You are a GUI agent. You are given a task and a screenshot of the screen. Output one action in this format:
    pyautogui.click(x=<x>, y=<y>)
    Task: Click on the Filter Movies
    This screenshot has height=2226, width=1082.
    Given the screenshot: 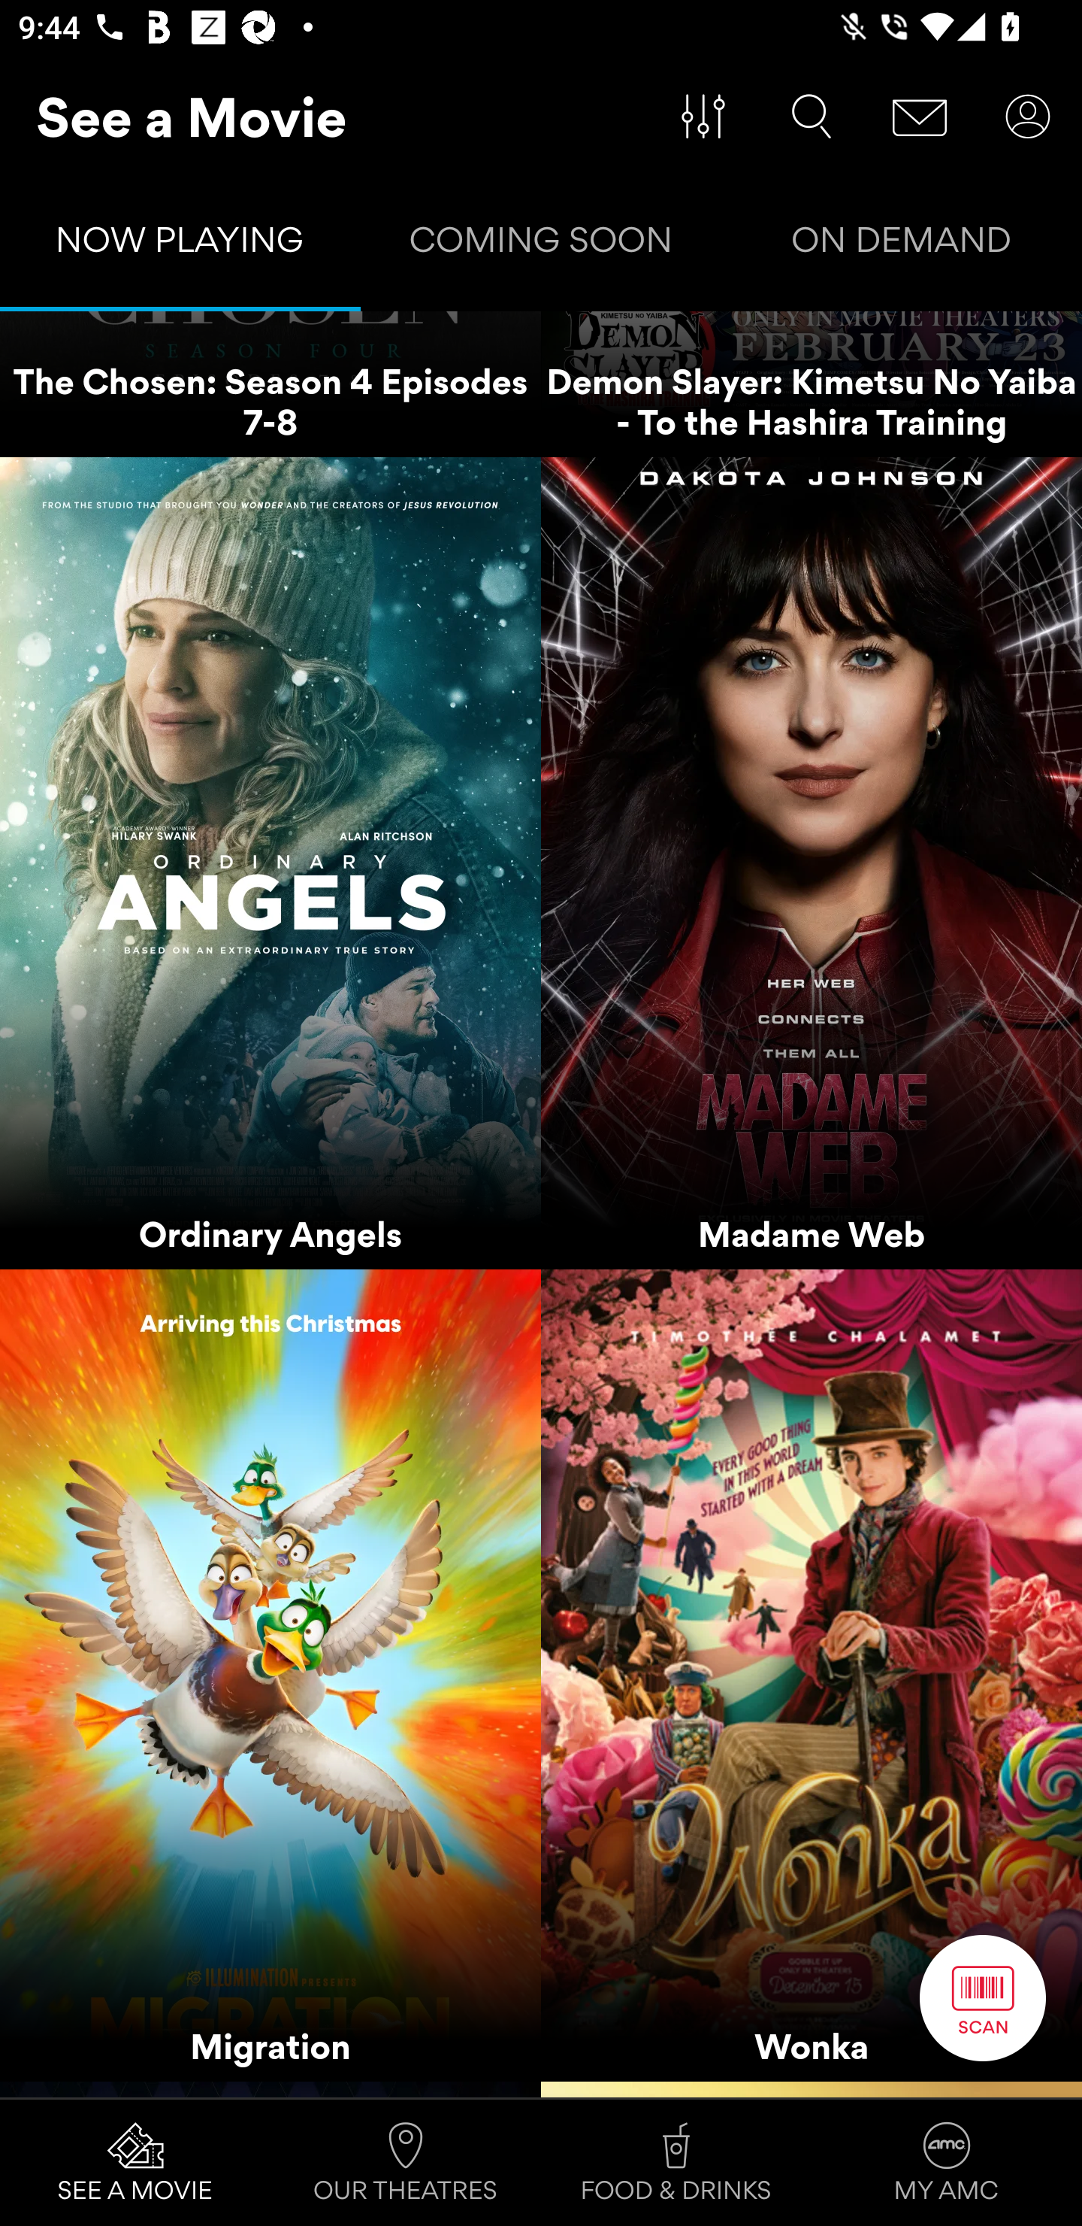 What is the action you would take?
    pyautogui.click(x=703, y=117)
    